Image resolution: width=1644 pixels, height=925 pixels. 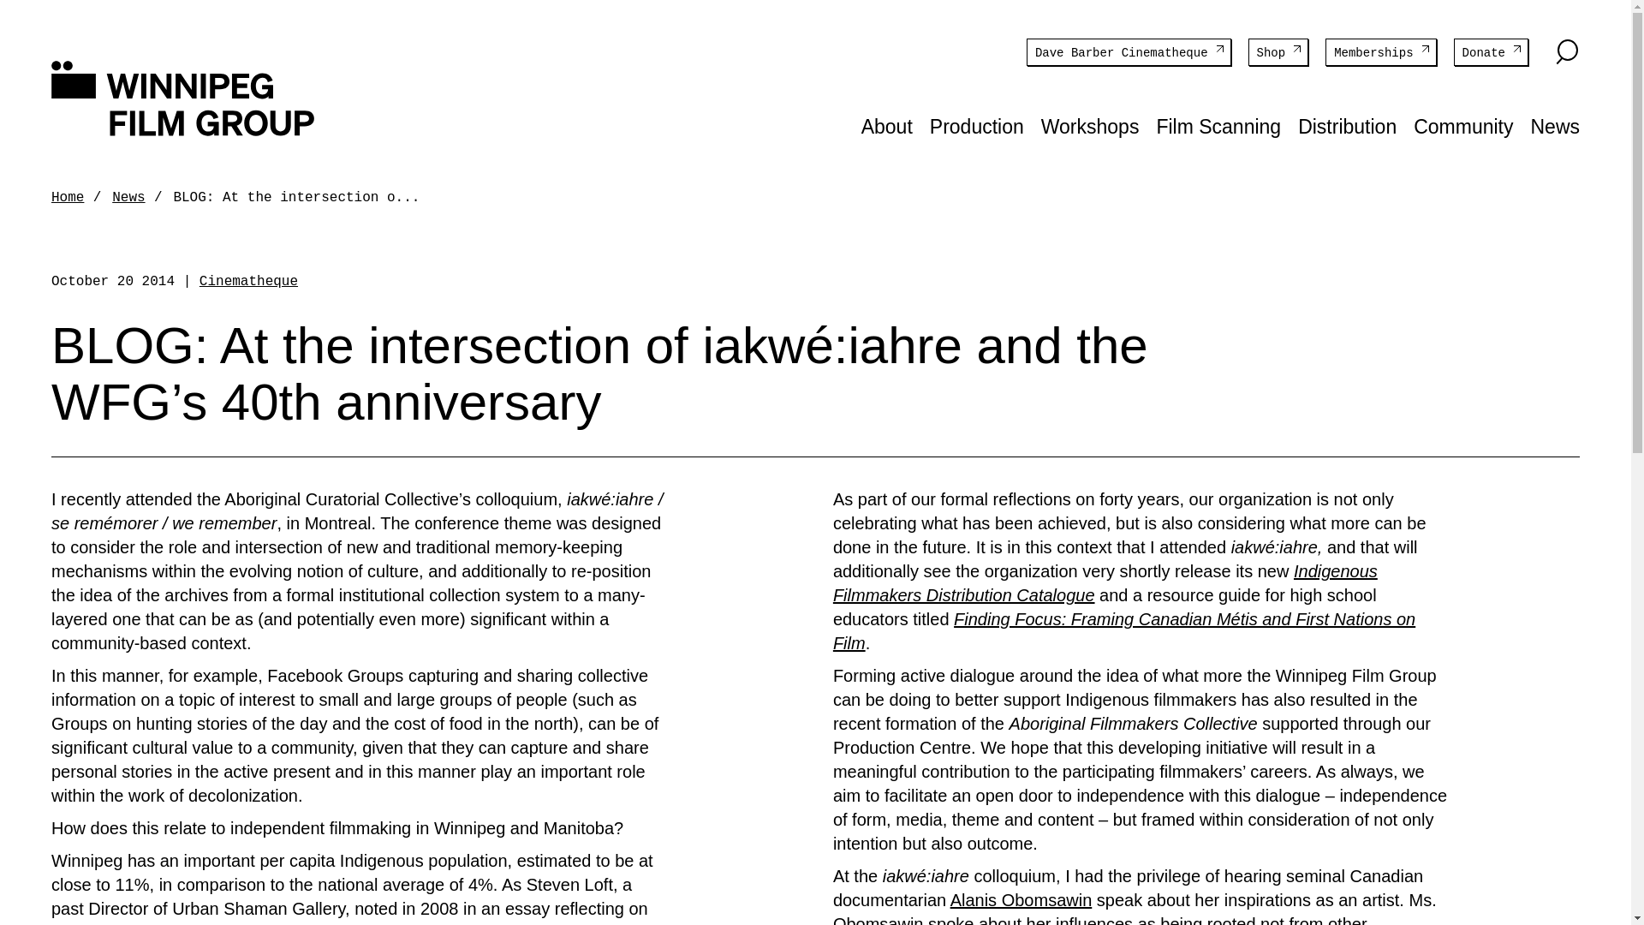 What do you see at coordinates (1462, 127) in the screenshot?
I see `Community` at bounding box center [1462, 127].